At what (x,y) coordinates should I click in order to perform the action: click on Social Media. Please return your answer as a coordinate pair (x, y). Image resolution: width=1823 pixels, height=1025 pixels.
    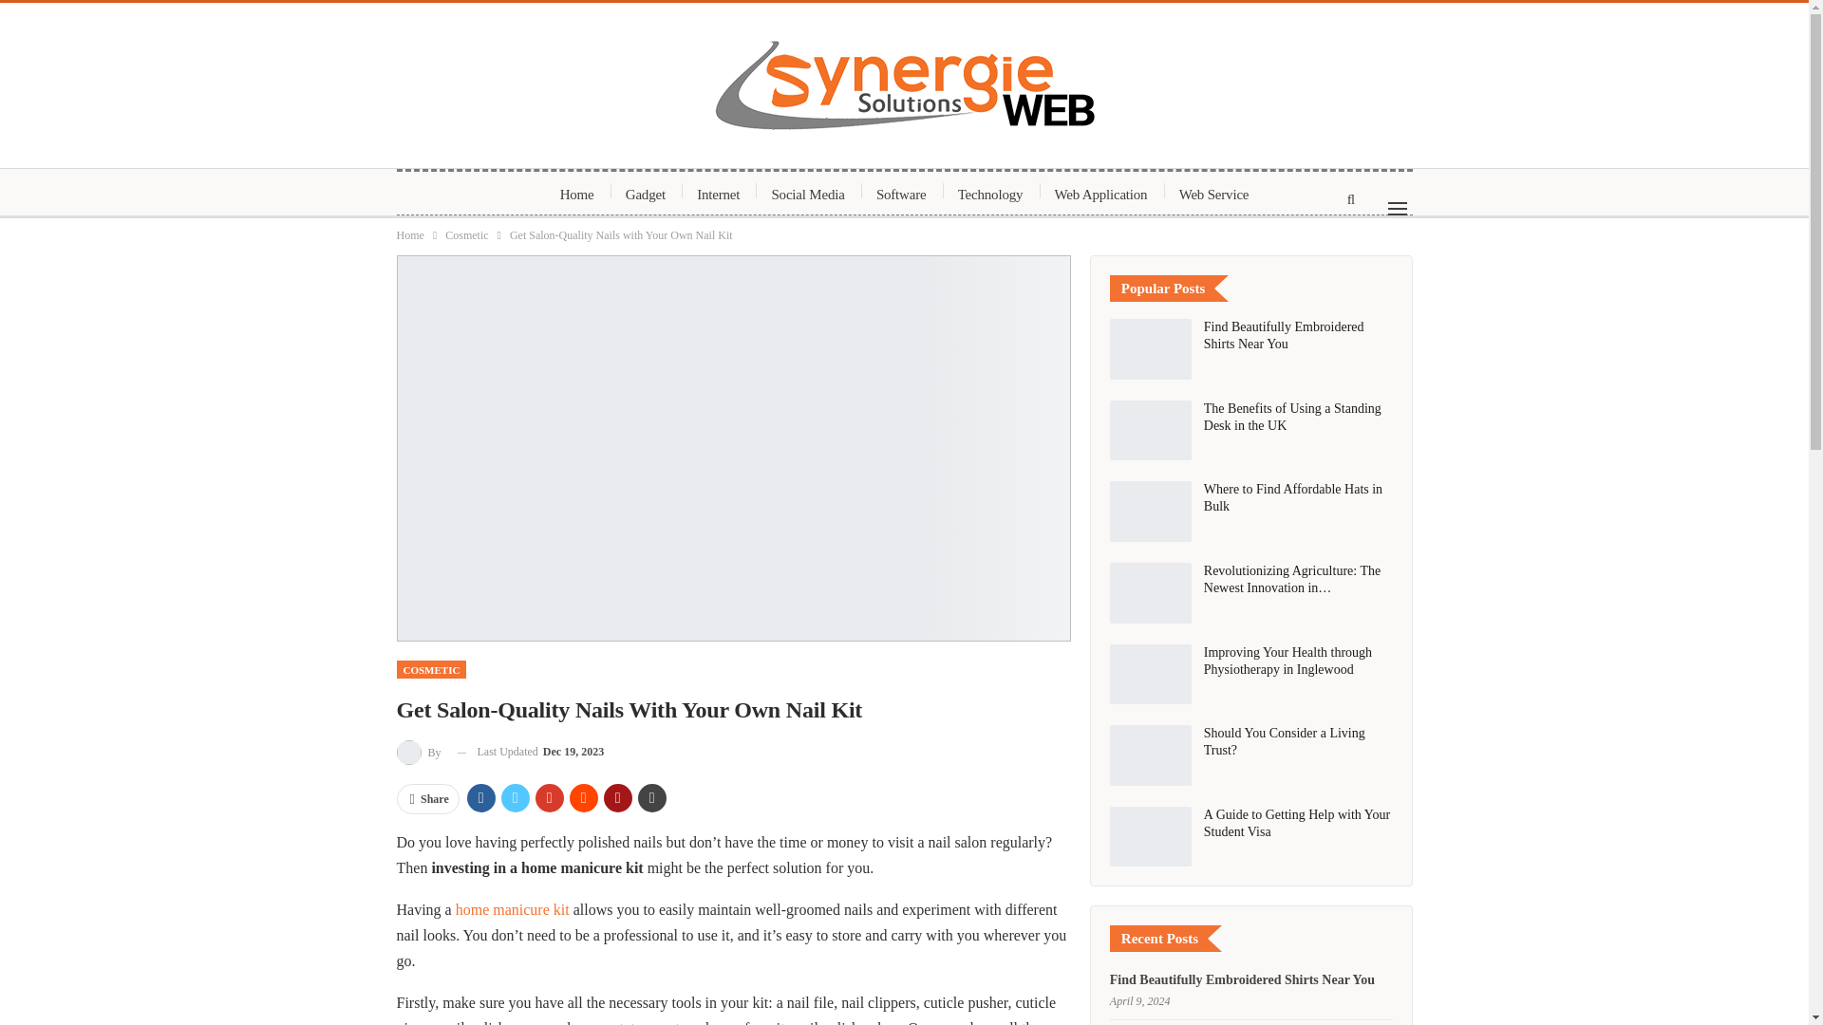
    Looking at the image, I should click on (807, 194).